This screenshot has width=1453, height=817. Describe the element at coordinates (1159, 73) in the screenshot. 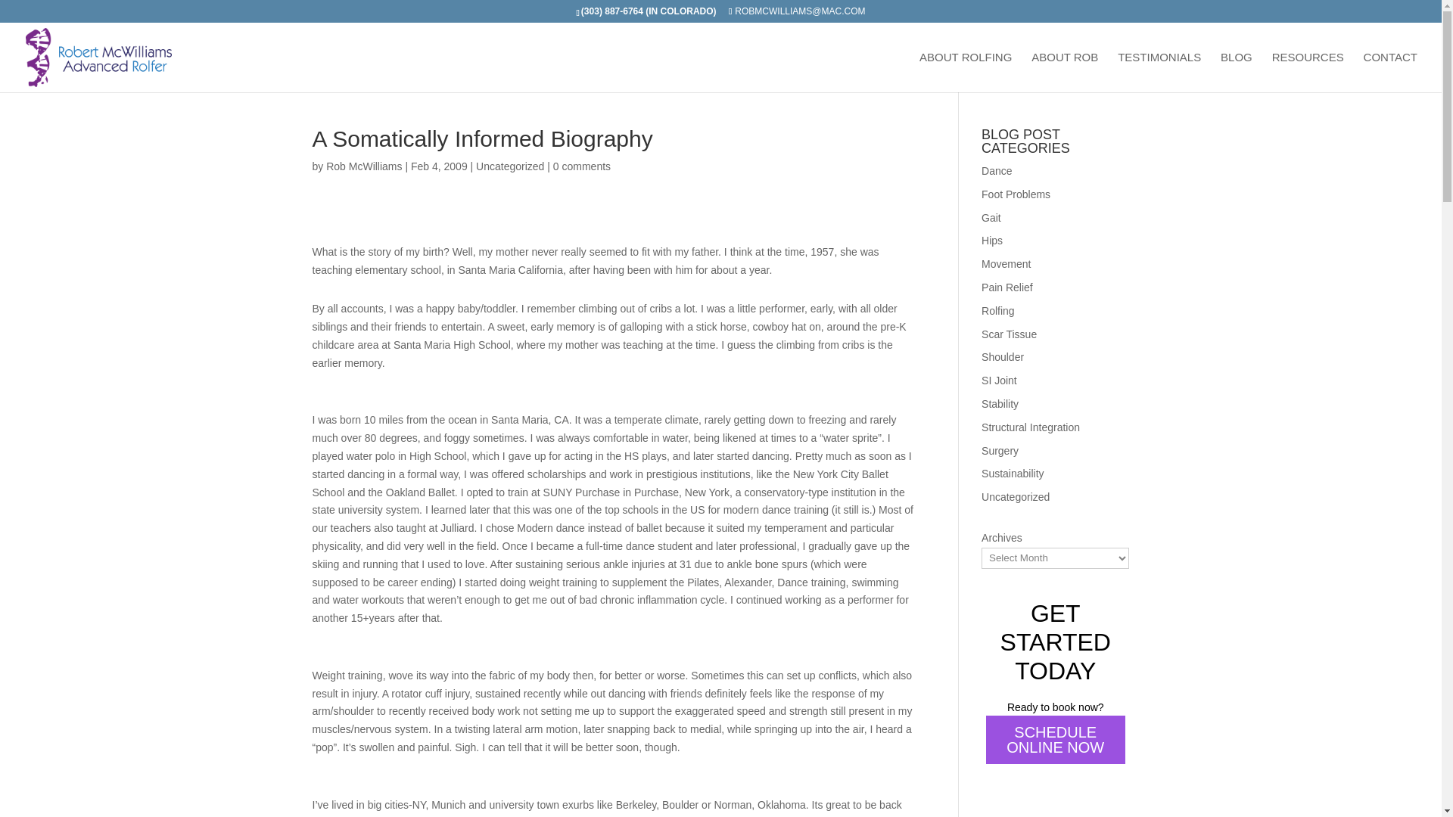

I see `TESTIMONIALS` at that location.